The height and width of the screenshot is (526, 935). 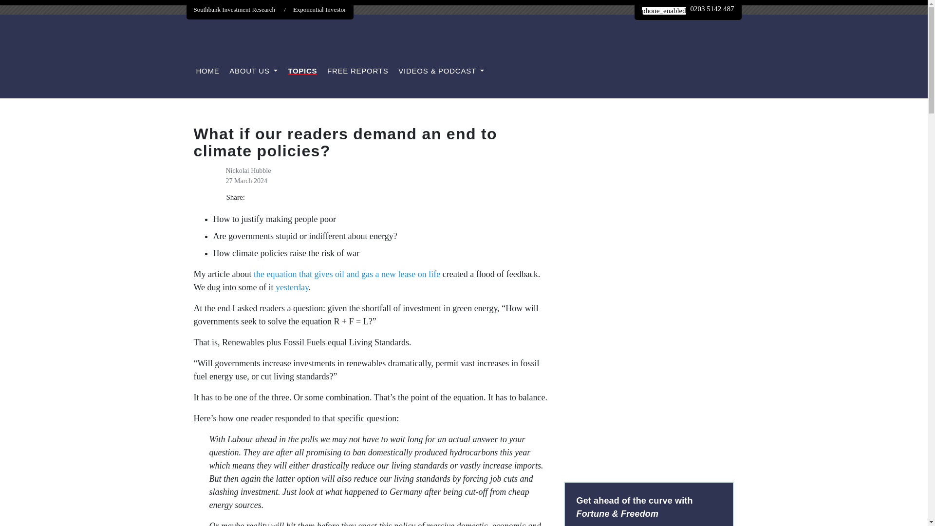 I want to click on yesterday, so click(x=292, y=287).